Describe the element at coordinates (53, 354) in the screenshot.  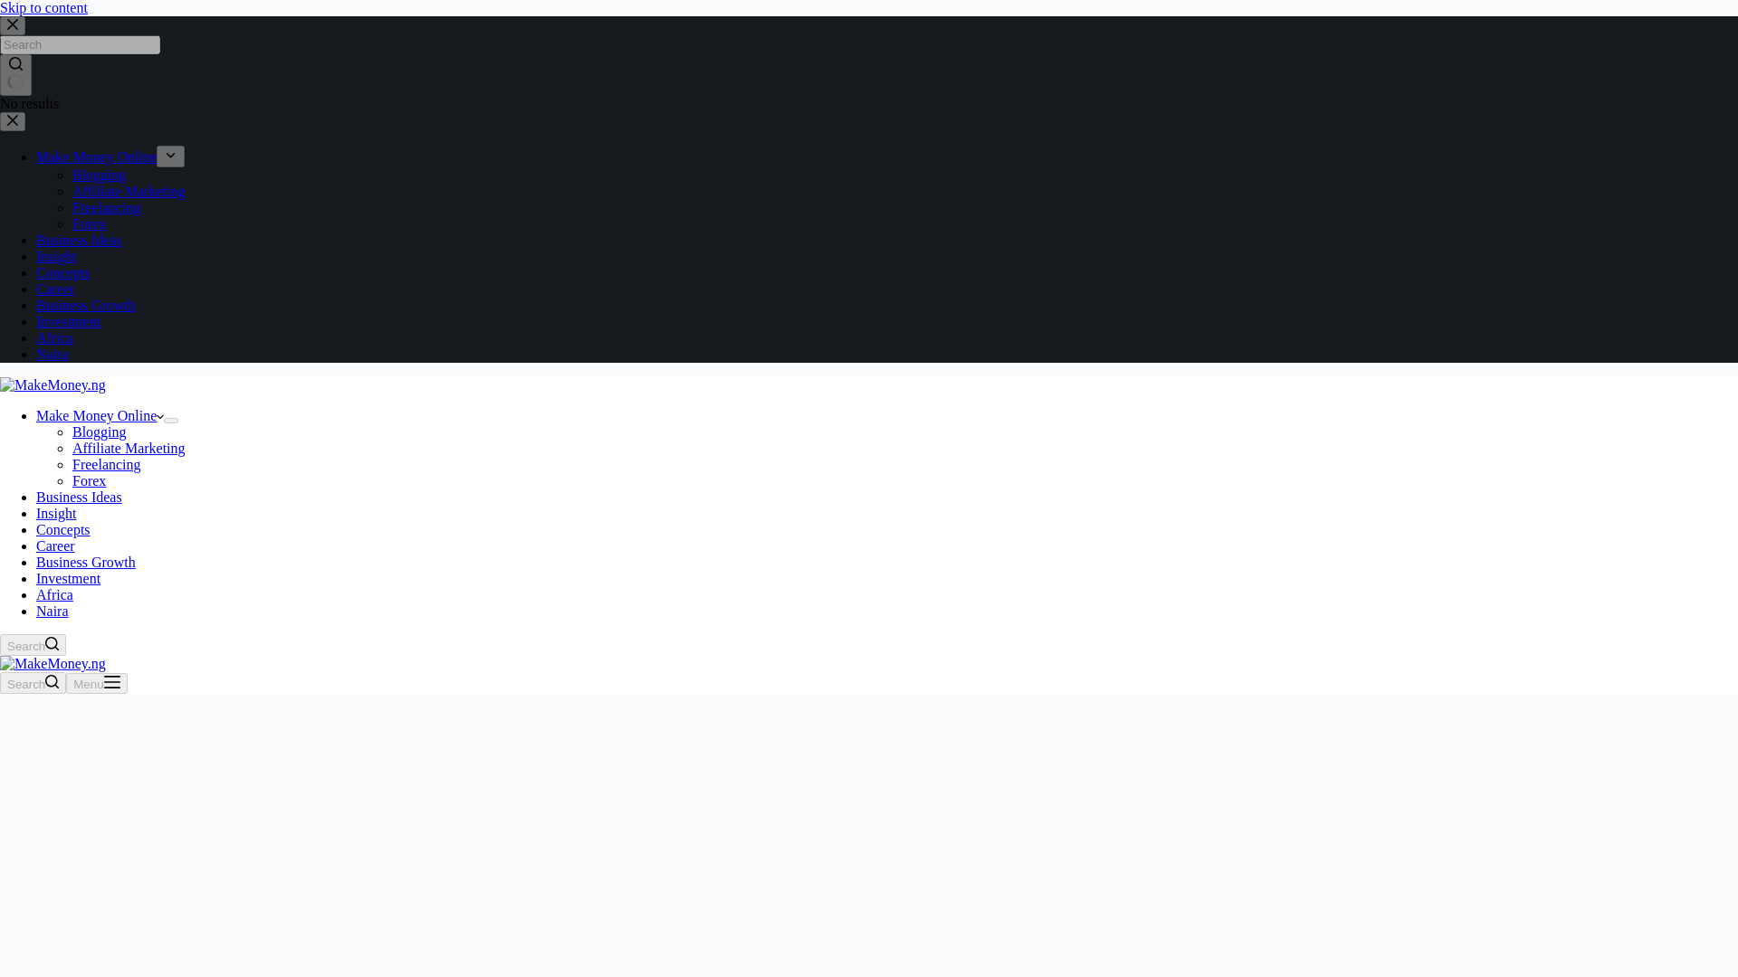
I see `Naira` at that location.